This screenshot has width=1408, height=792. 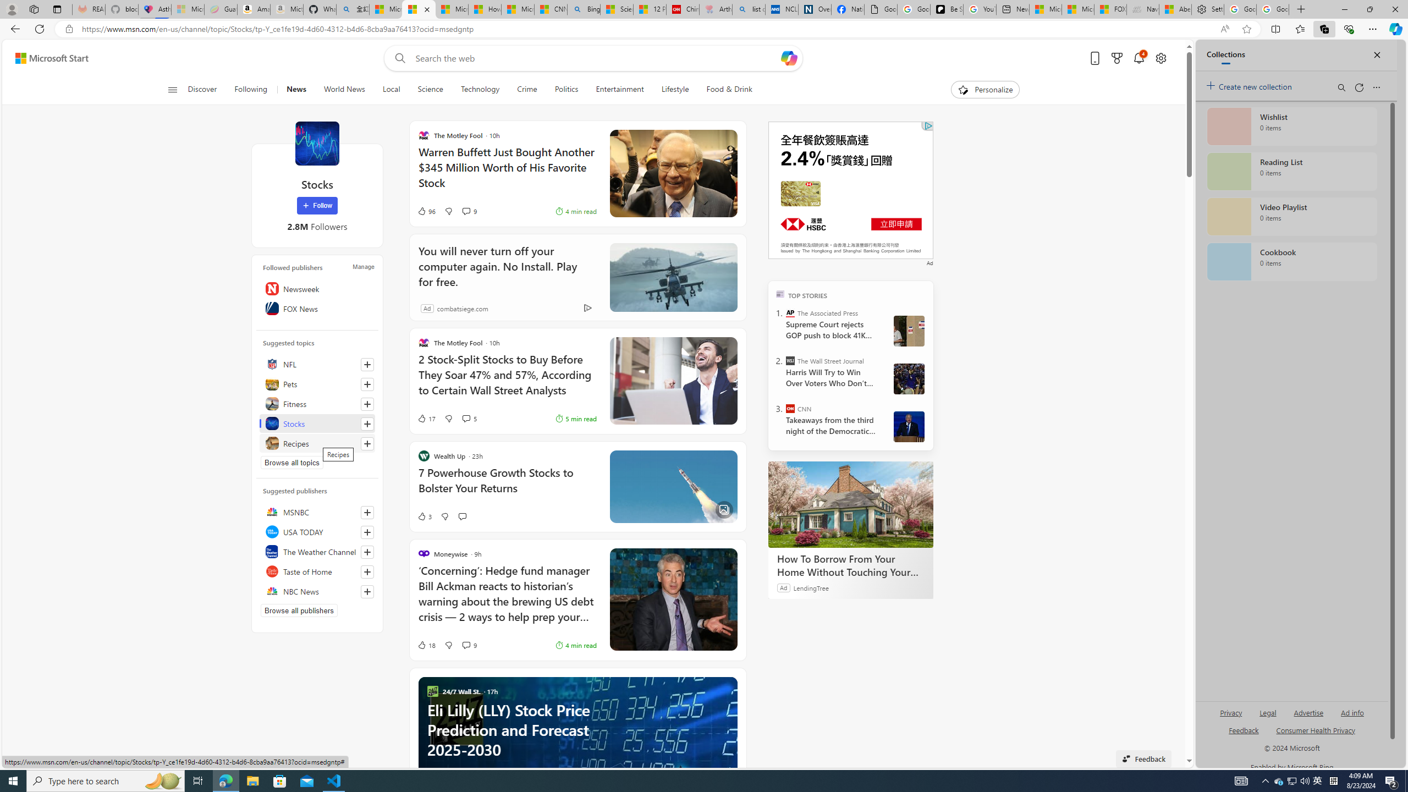 I want to click on Follow, so click(x=317, y=206).